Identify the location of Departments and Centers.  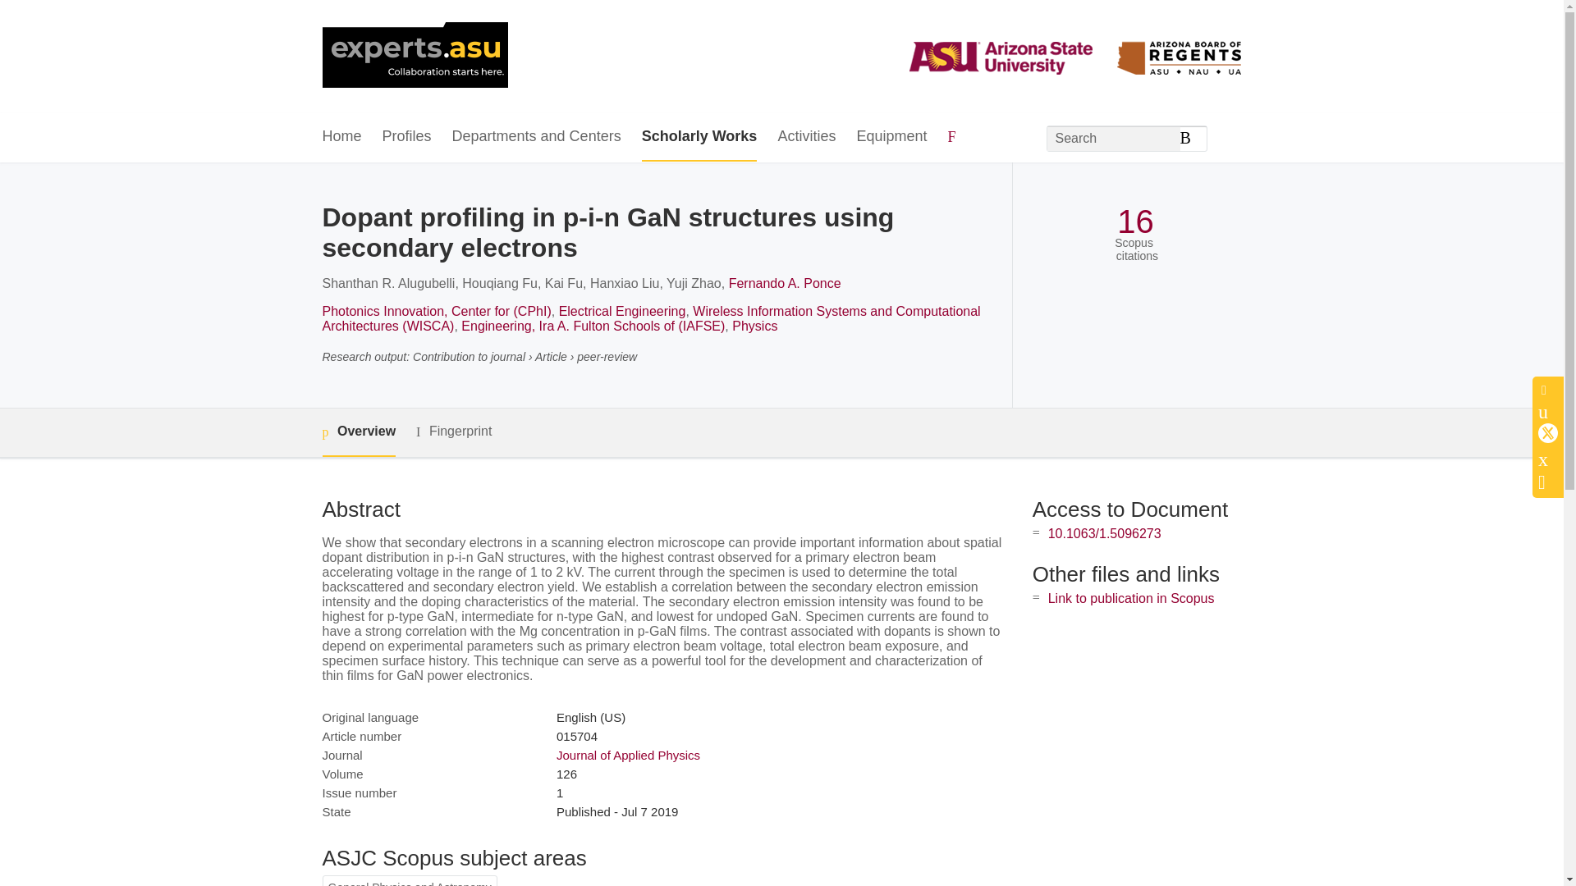
(537, 137).